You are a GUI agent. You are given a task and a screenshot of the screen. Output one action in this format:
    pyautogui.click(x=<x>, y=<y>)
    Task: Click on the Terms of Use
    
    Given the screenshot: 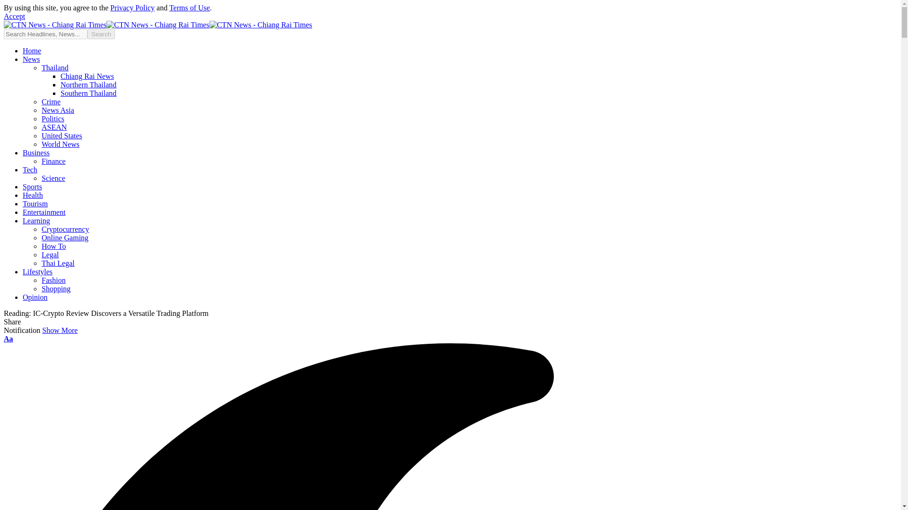 What is the action you would take?
    pyautogui.click(x=189, y=8)
    